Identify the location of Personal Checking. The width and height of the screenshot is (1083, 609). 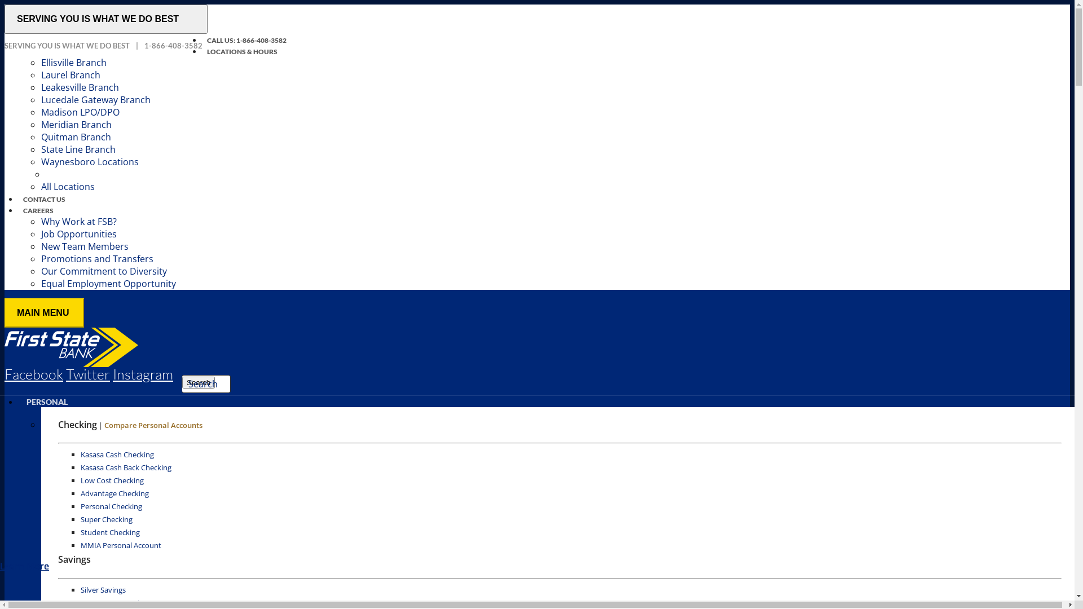
(112, 506).